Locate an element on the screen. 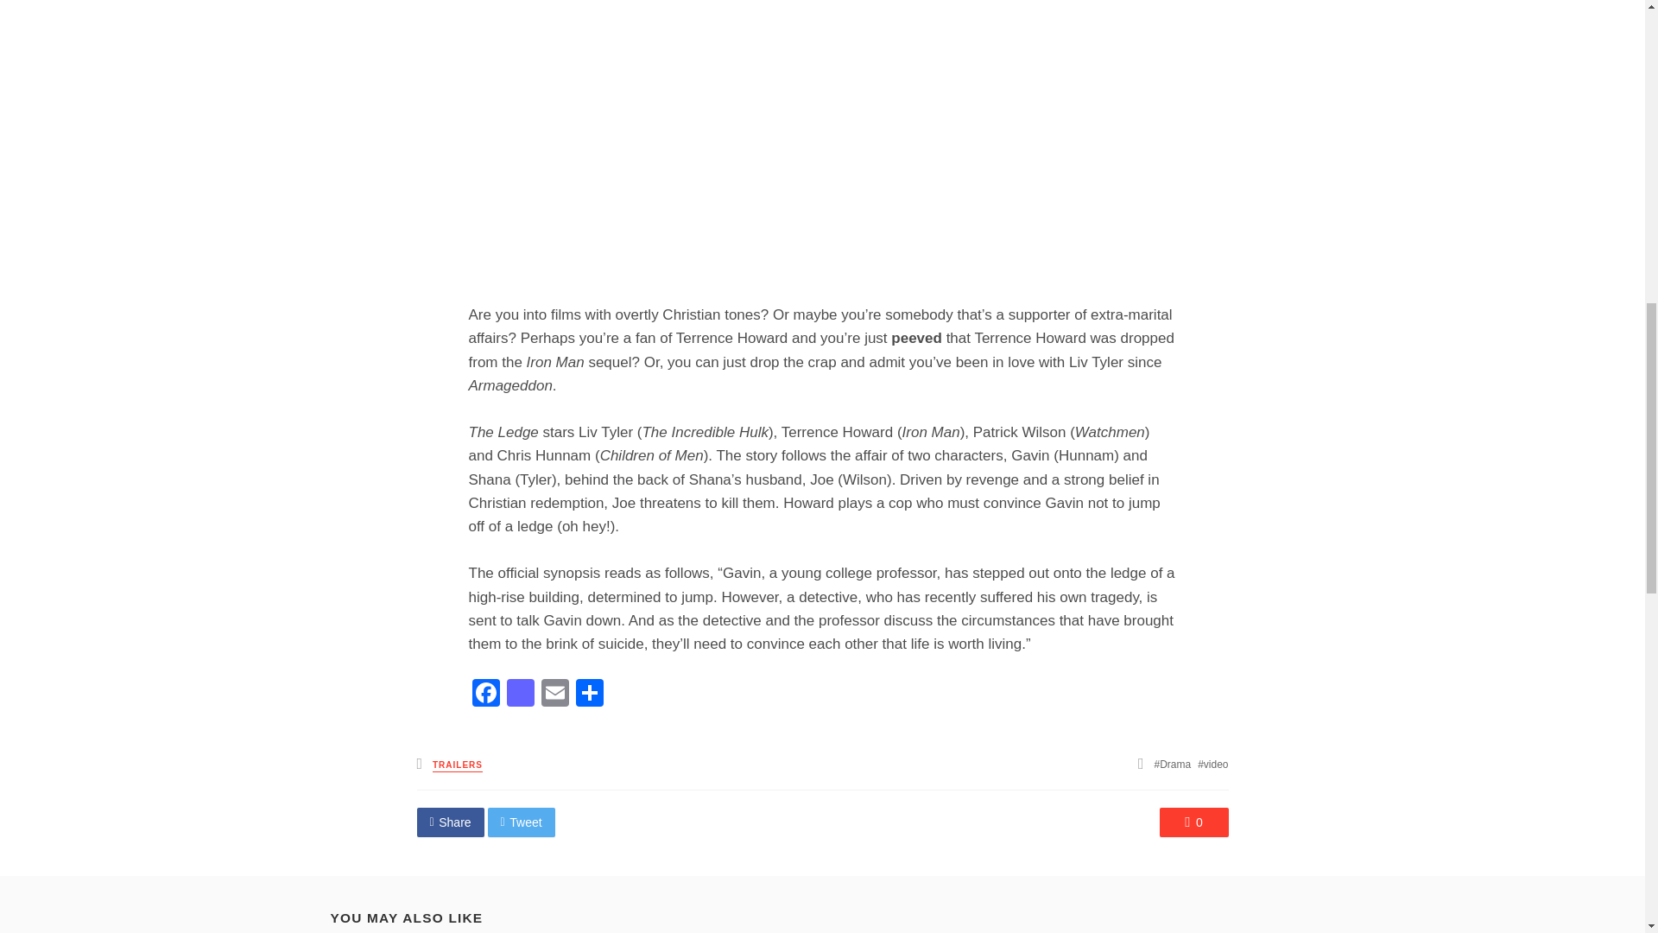 The width and height of the screenshot is (1658, 933). Share is located at coordinates (449, 822).